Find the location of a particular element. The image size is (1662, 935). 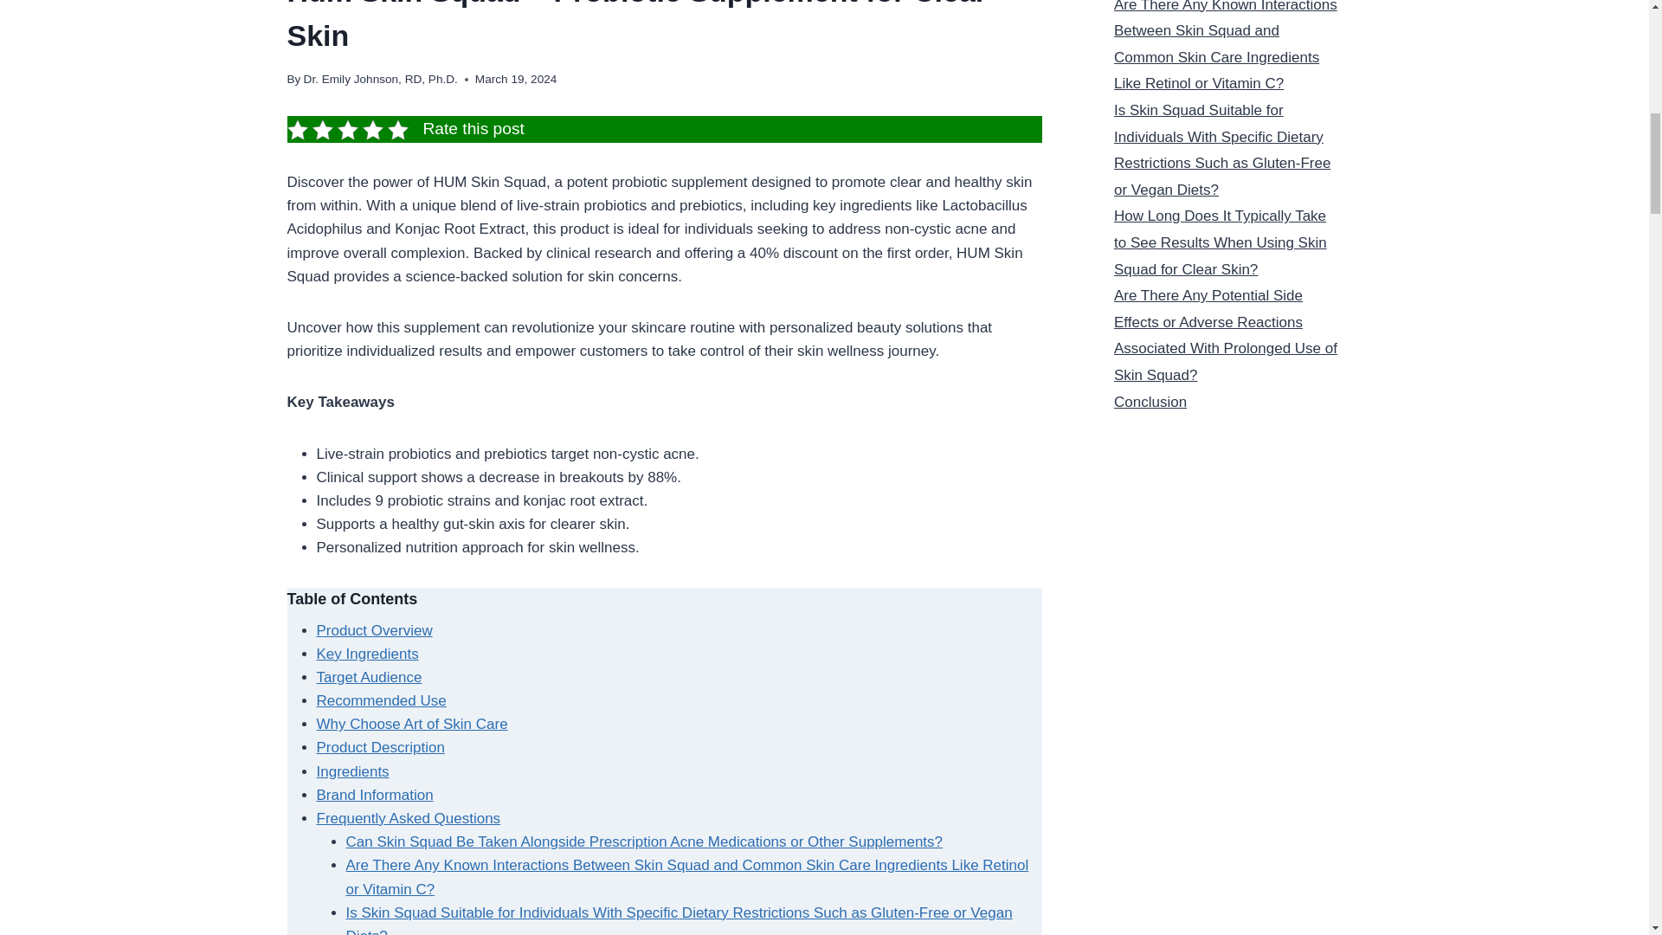

Recommended Use is located at coordinates (382, 700).